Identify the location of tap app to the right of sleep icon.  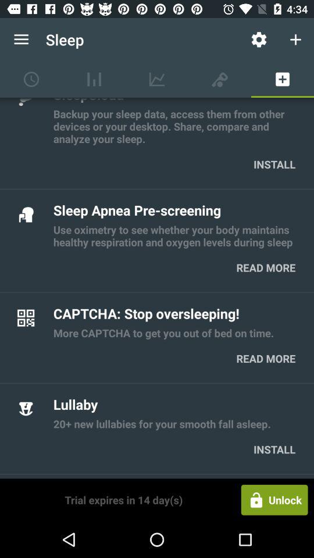
(258, 40).